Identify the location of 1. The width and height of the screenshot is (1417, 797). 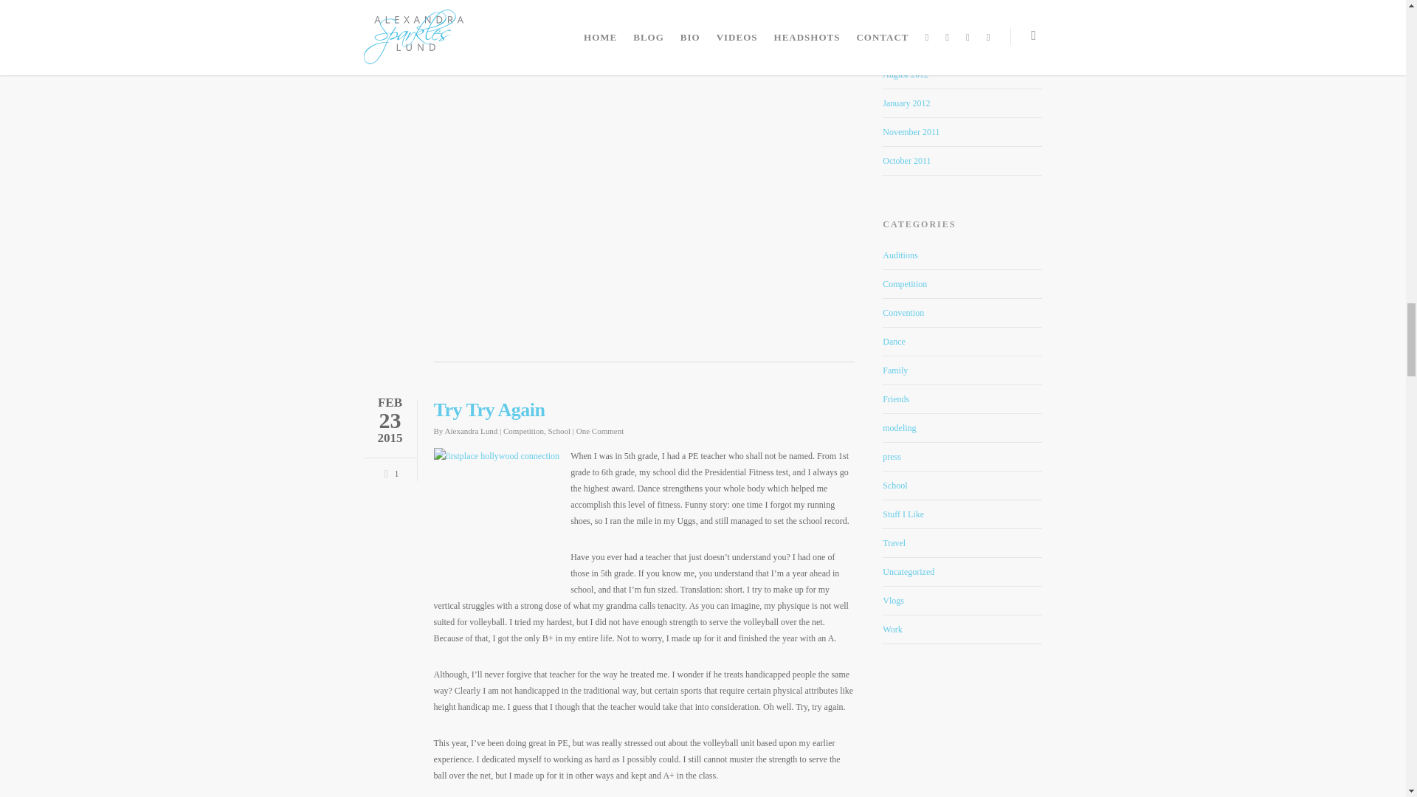
(388, 471).